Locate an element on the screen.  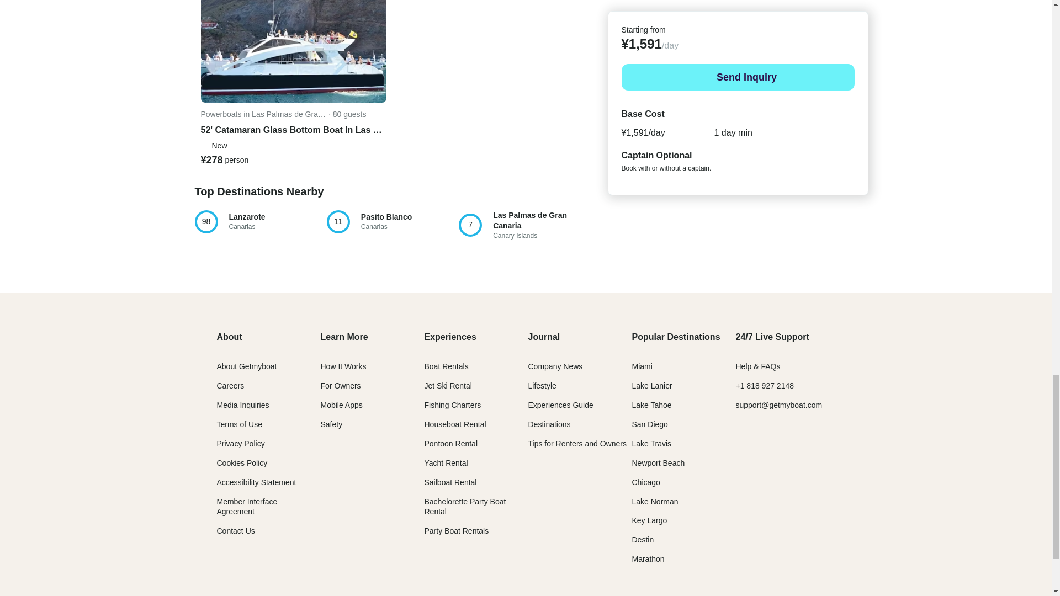
Experiences is located at coordinates (450, 337).